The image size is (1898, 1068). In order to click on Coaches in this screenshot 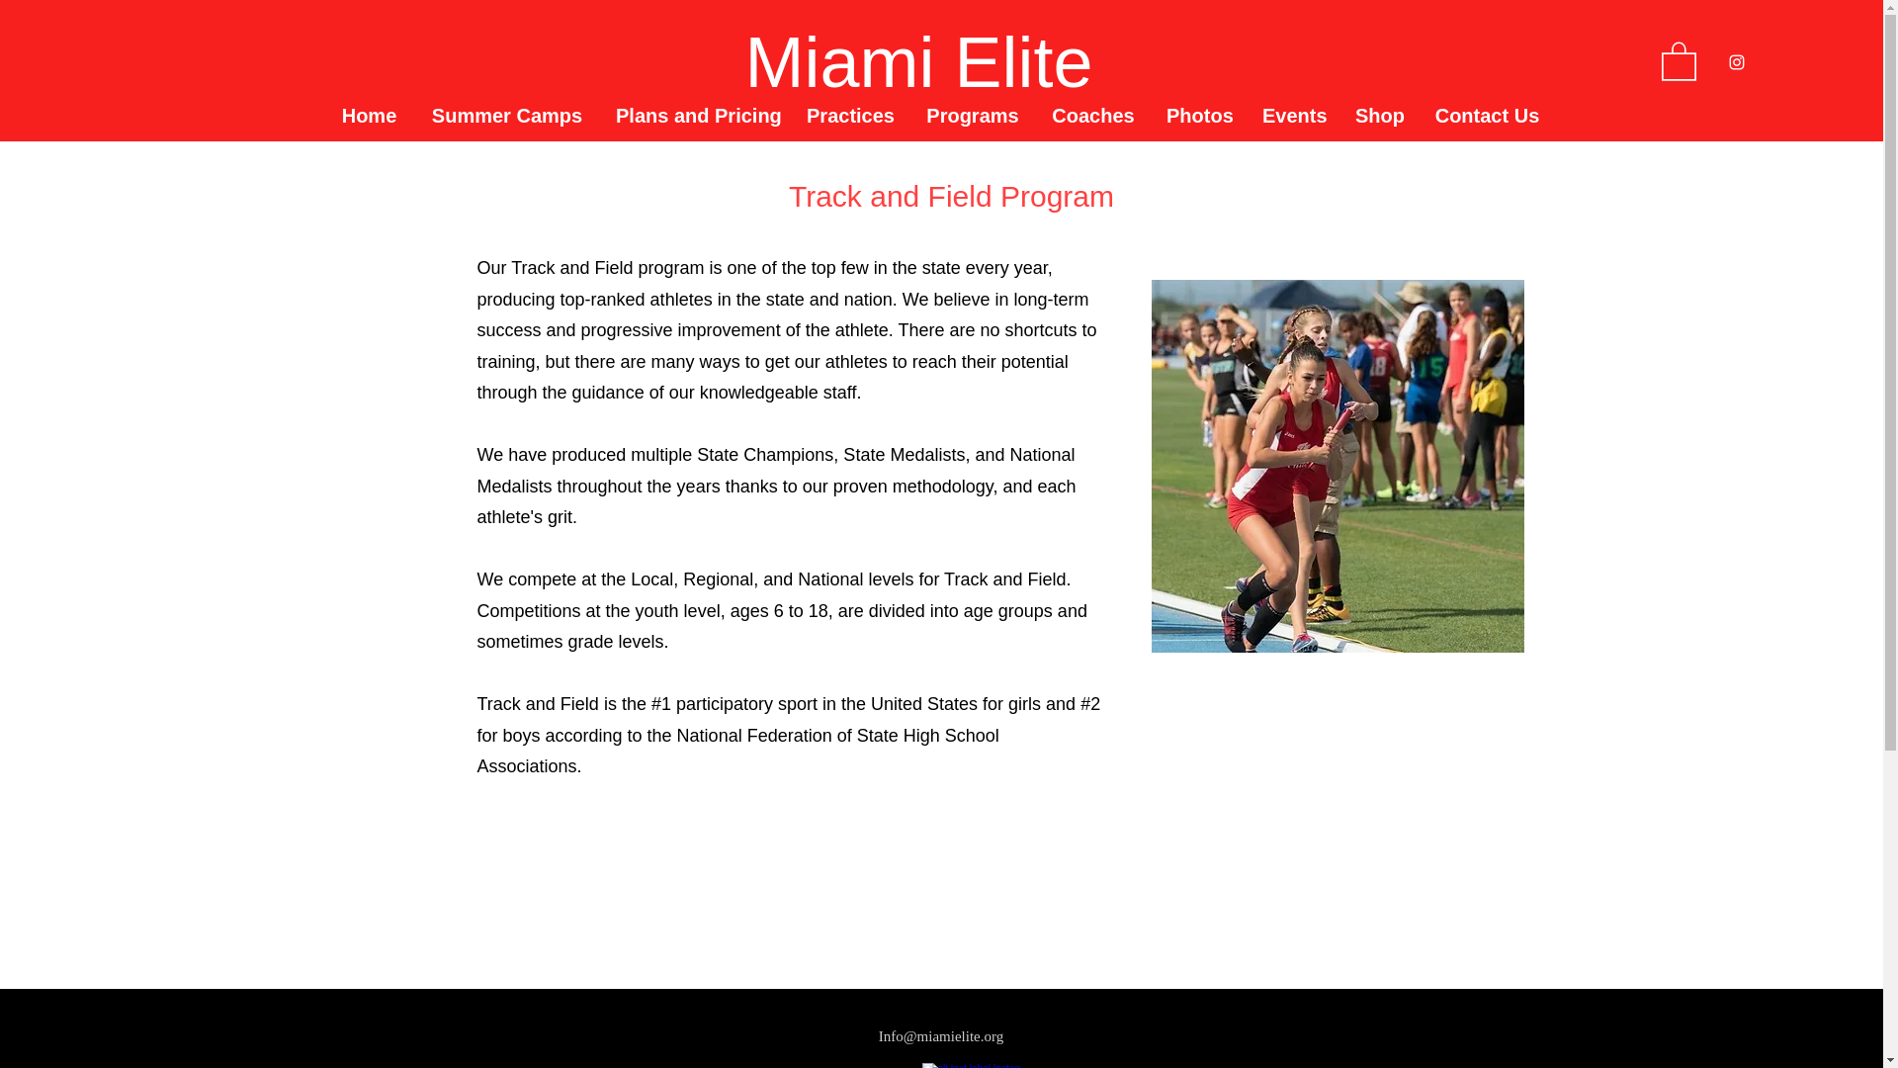, I will do `click(1093, 115)`.